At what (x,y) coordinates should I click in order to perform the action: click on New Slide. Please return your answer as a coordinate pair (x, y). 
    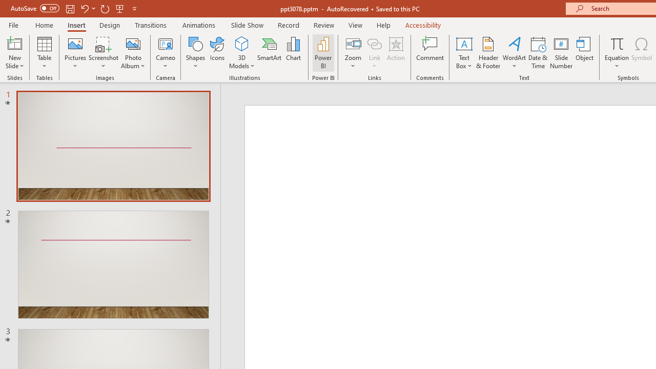
    Looking at the image, I should click on (14, 52).